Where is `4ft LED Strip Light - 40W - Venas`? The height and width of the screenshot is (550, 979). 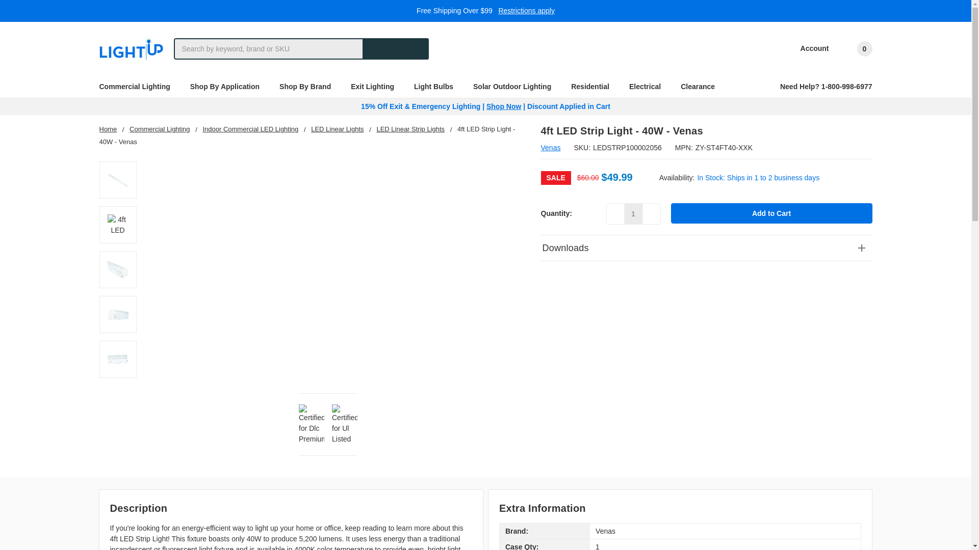
4ft LED Strip Light - 40W - Venas is located at coordinates (117, 179).